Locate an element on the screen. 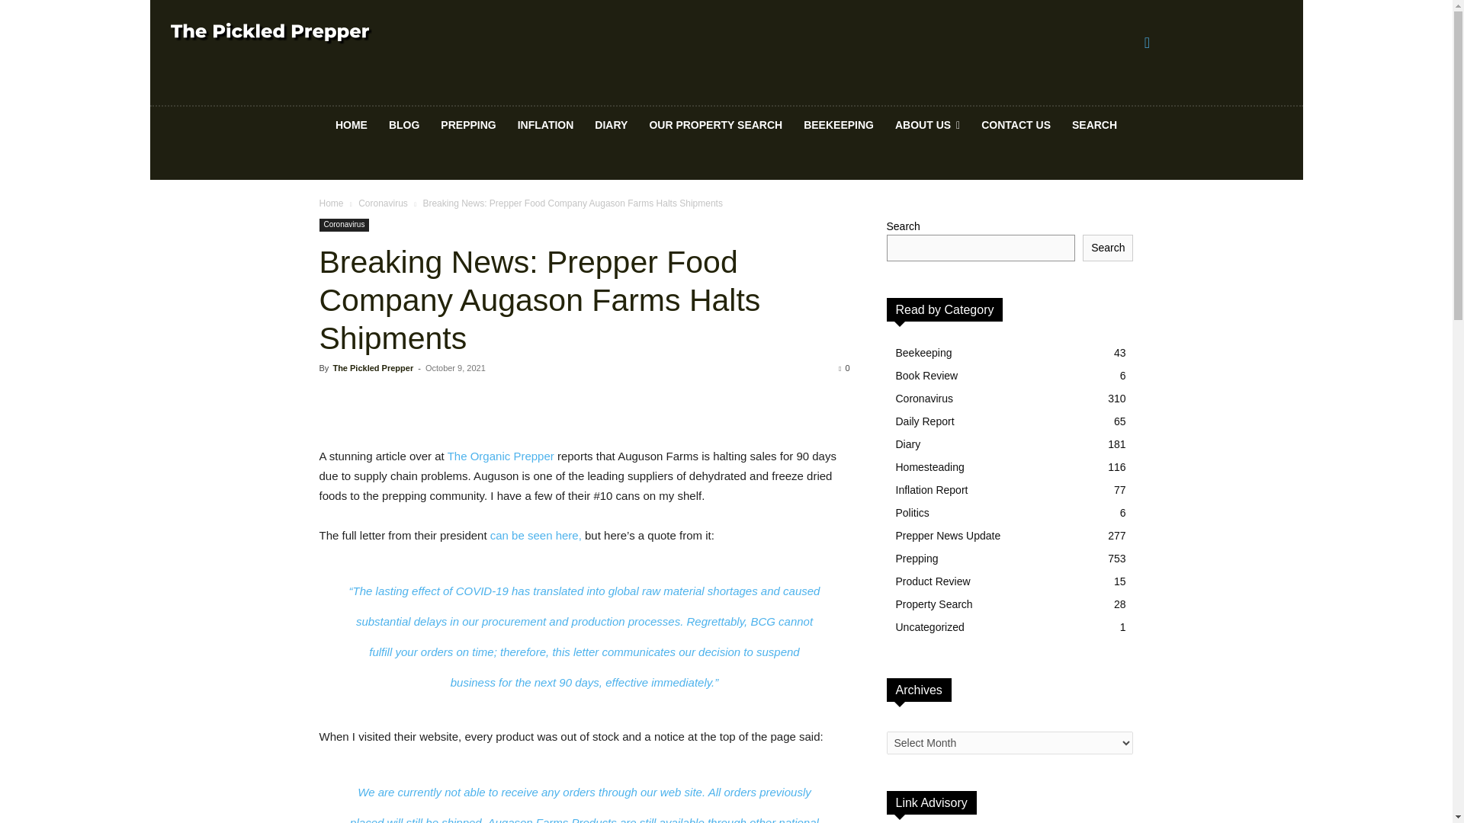  0 is located at coordinates (843, 368).